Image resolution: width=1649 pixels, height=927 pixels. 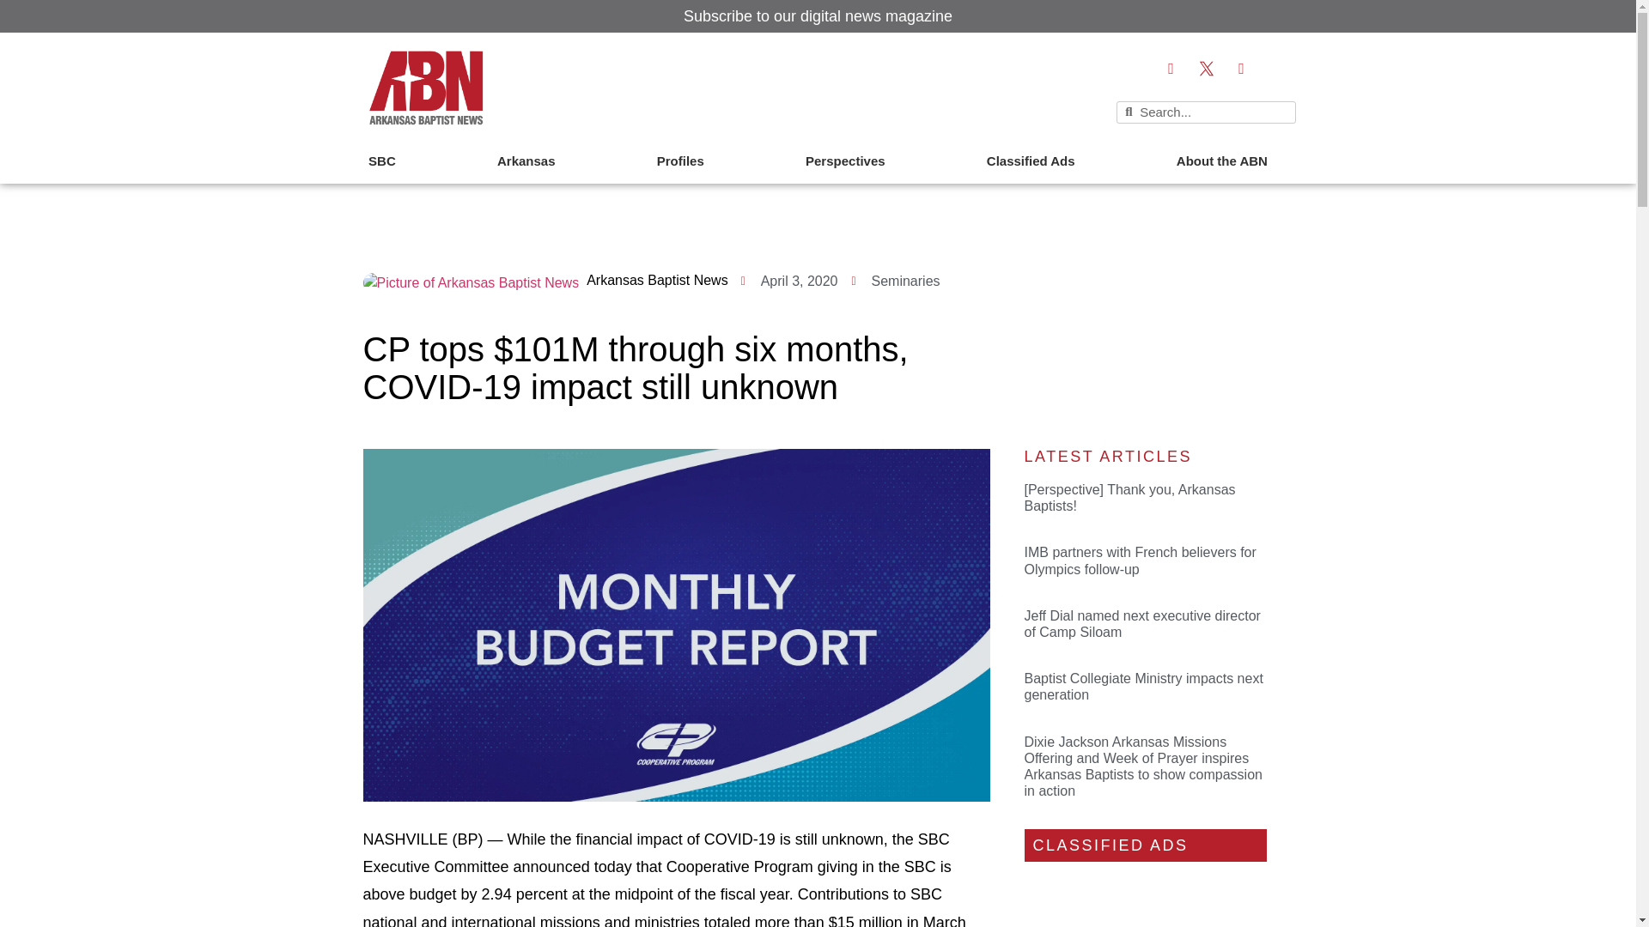 What do you see at coordinates (382, 161) in the screenshot?
I see `SBC` at bounding box center [382, 161].